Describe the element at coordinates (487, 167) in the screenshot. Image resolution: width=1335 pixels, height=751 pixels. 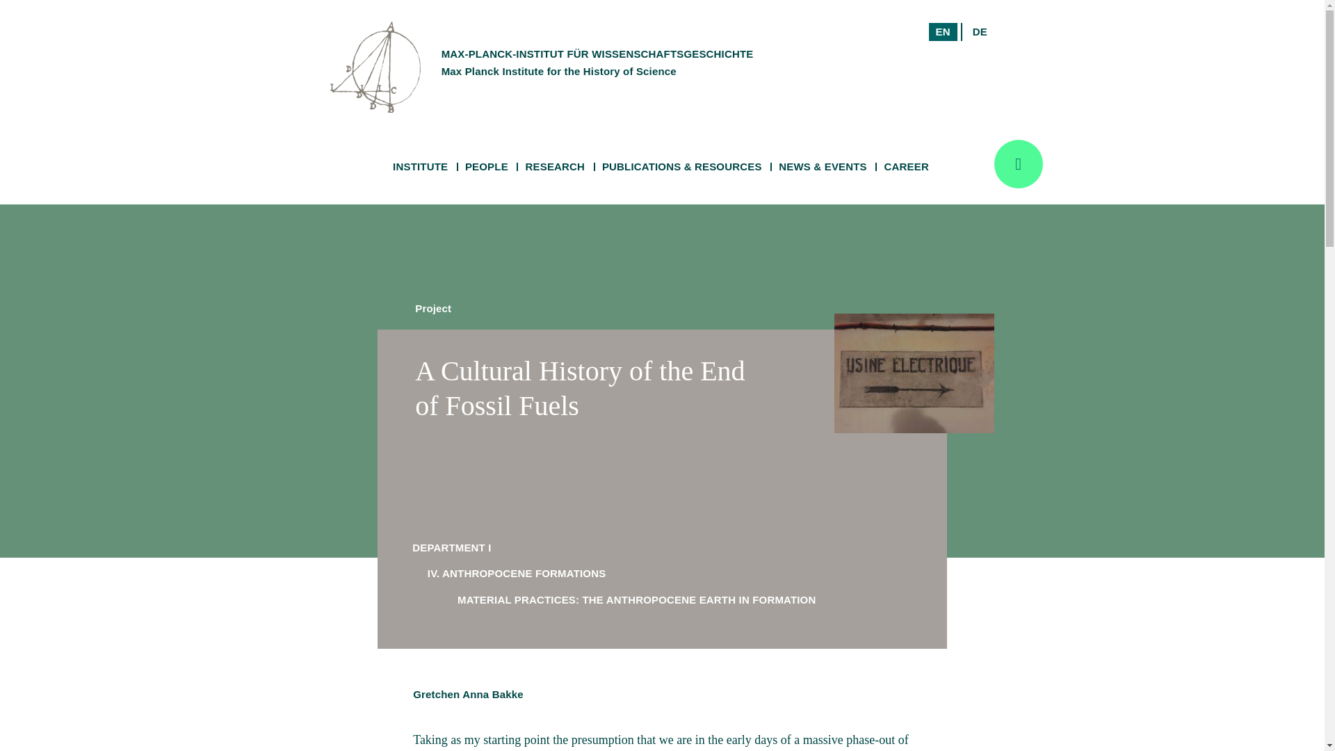
I see `PEOPLE` at that location.